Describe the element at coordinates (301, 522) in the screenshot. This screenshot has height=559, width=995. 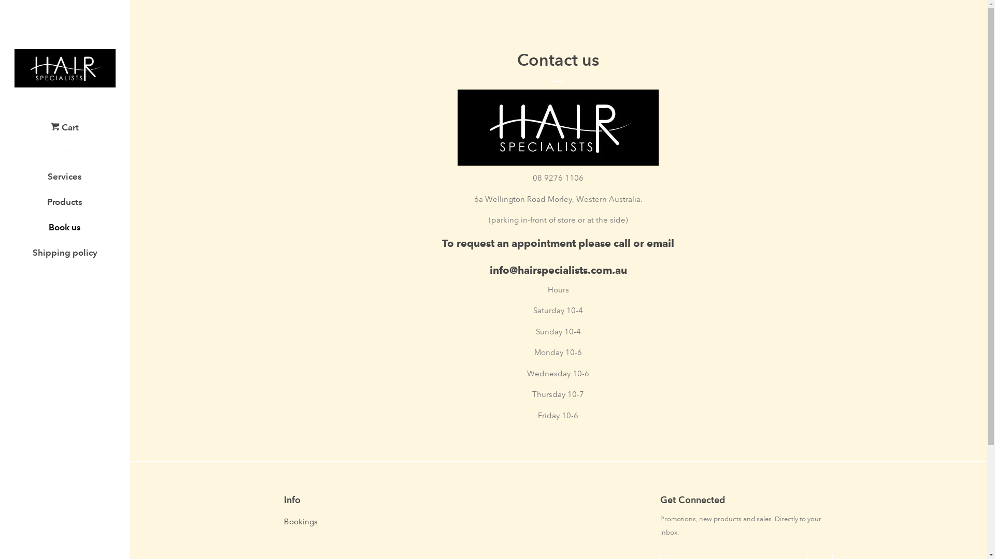
I see `Bookings` at that location.